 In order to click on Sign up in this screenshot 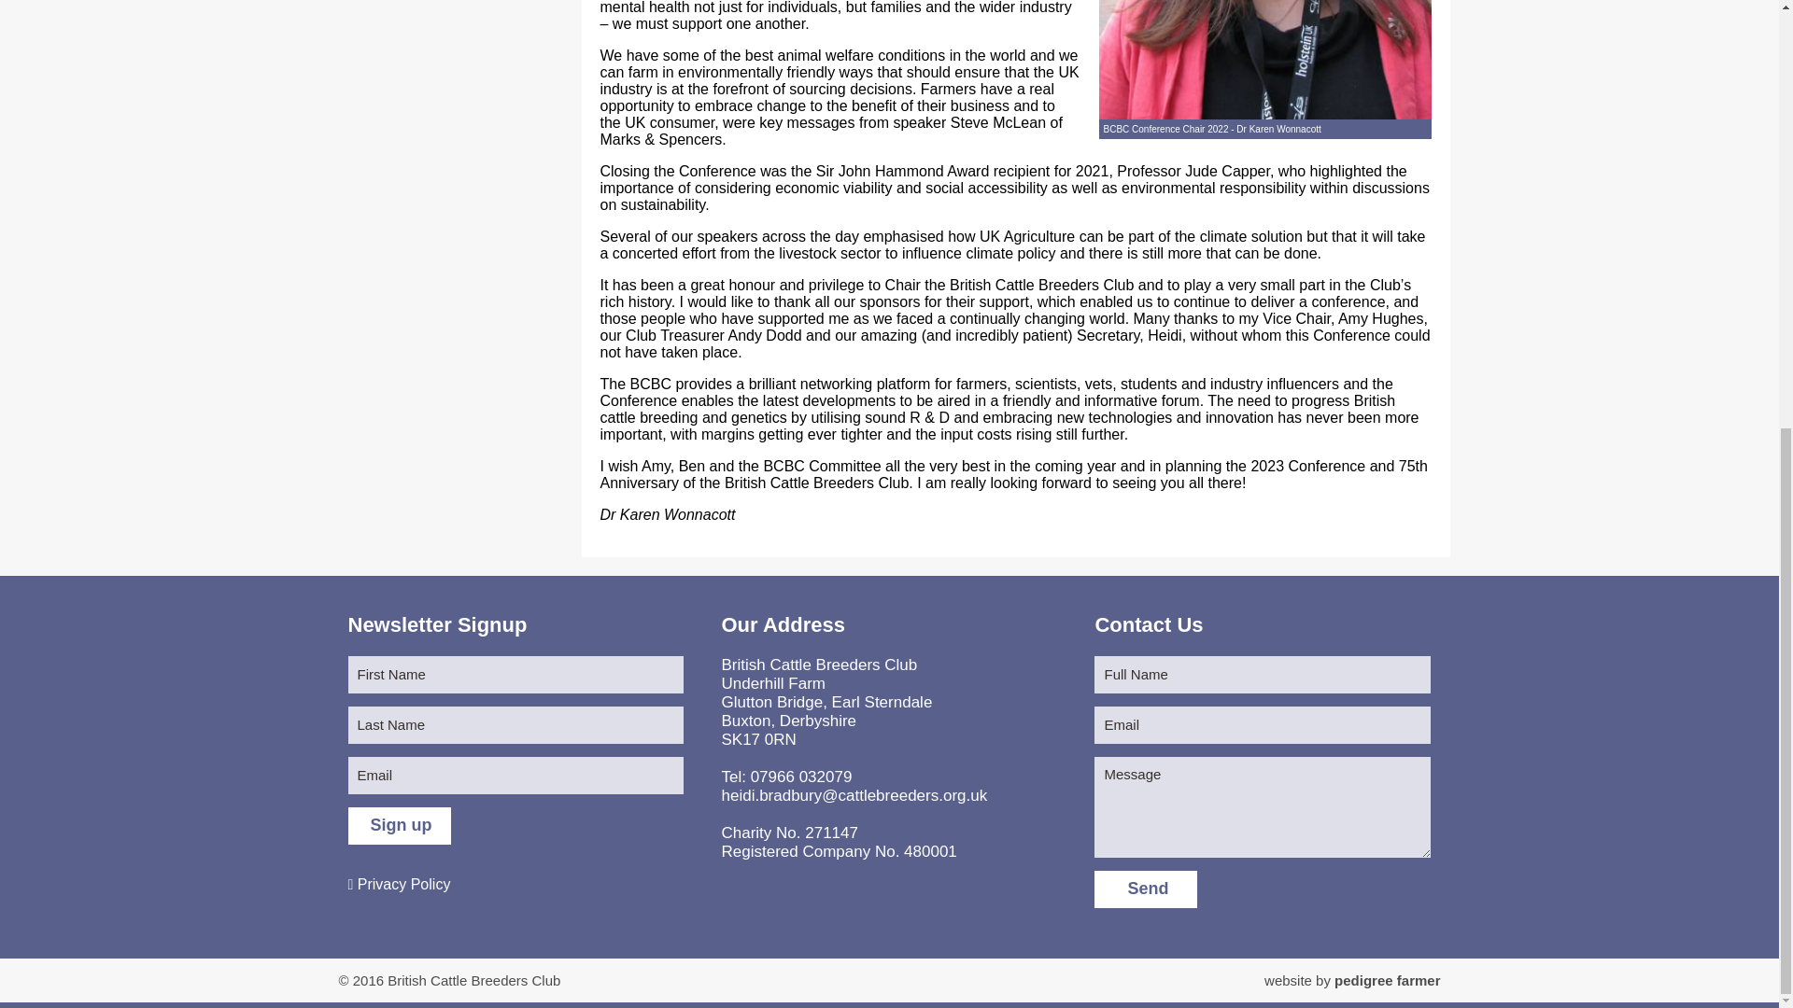, I will do `click(398, 826)`.